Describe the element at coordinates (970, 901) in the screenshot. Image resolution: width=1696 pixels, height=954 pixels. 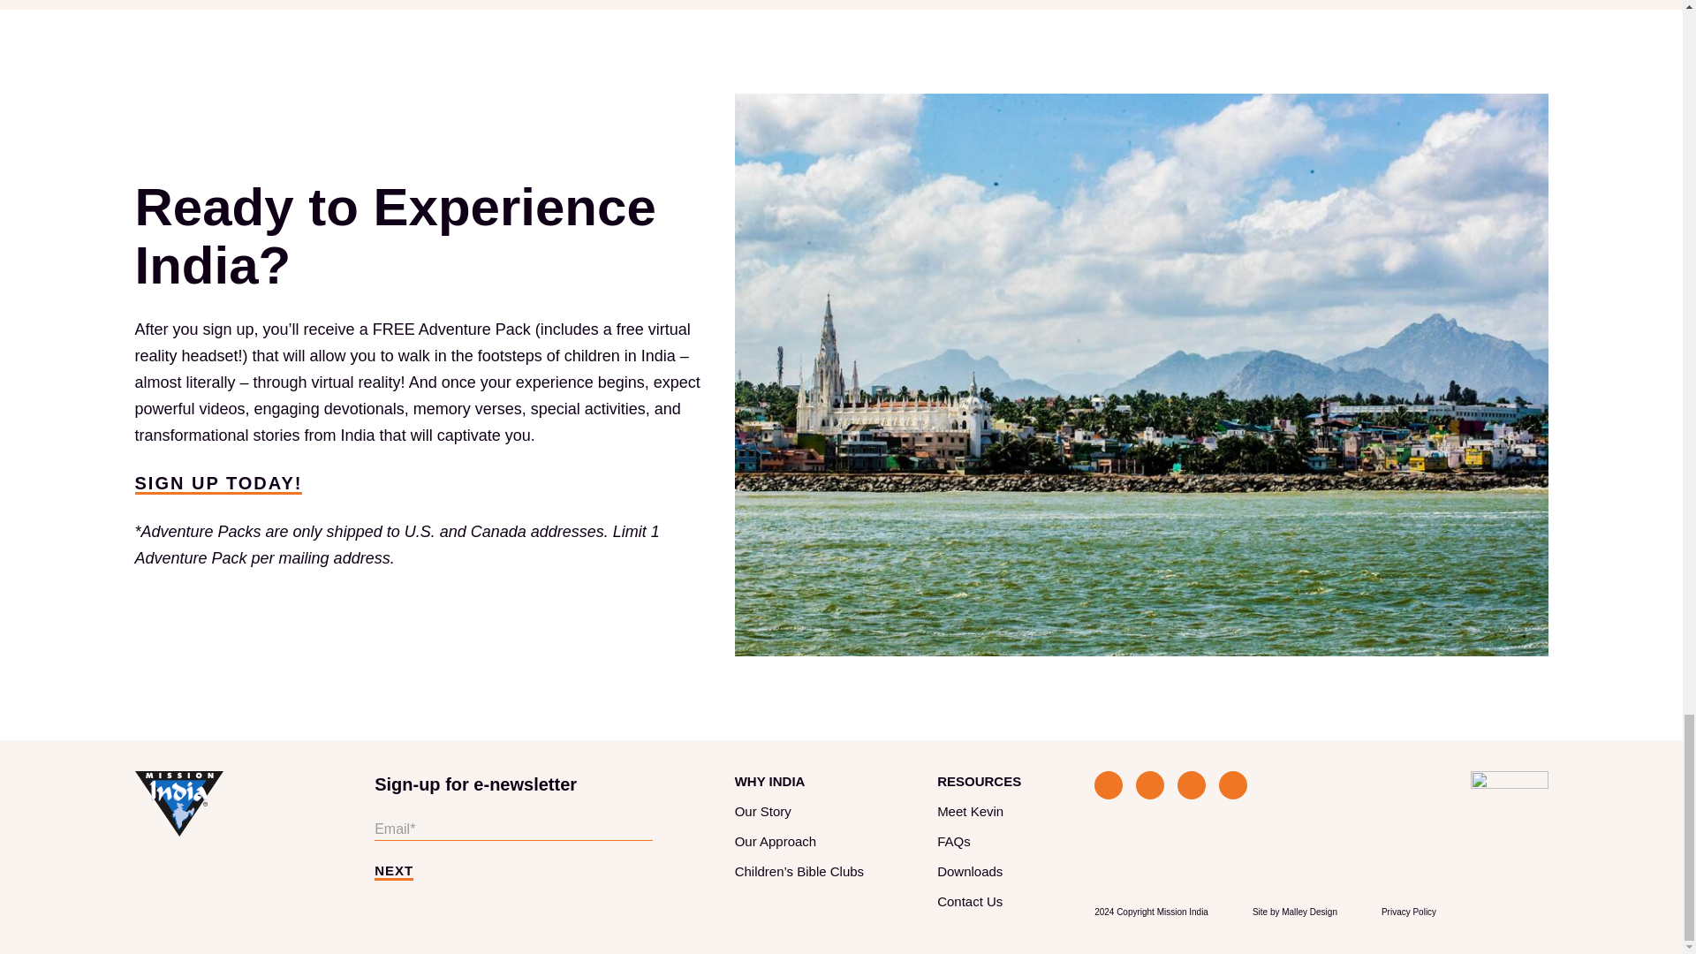
I see `Contact Us` at that location.